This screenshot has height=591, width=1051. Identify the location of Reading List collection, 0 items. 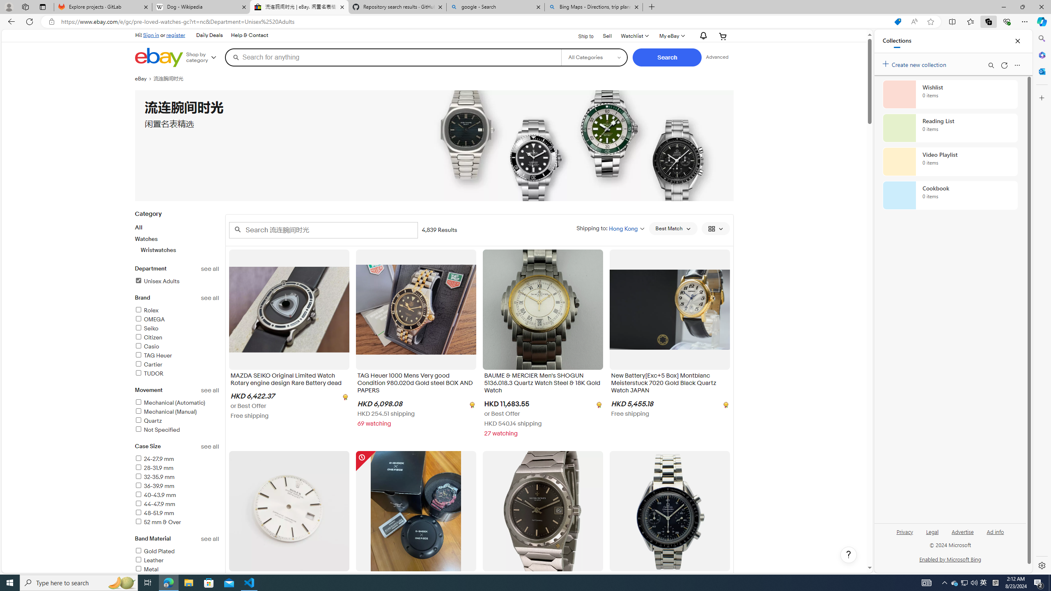
(950, 128).